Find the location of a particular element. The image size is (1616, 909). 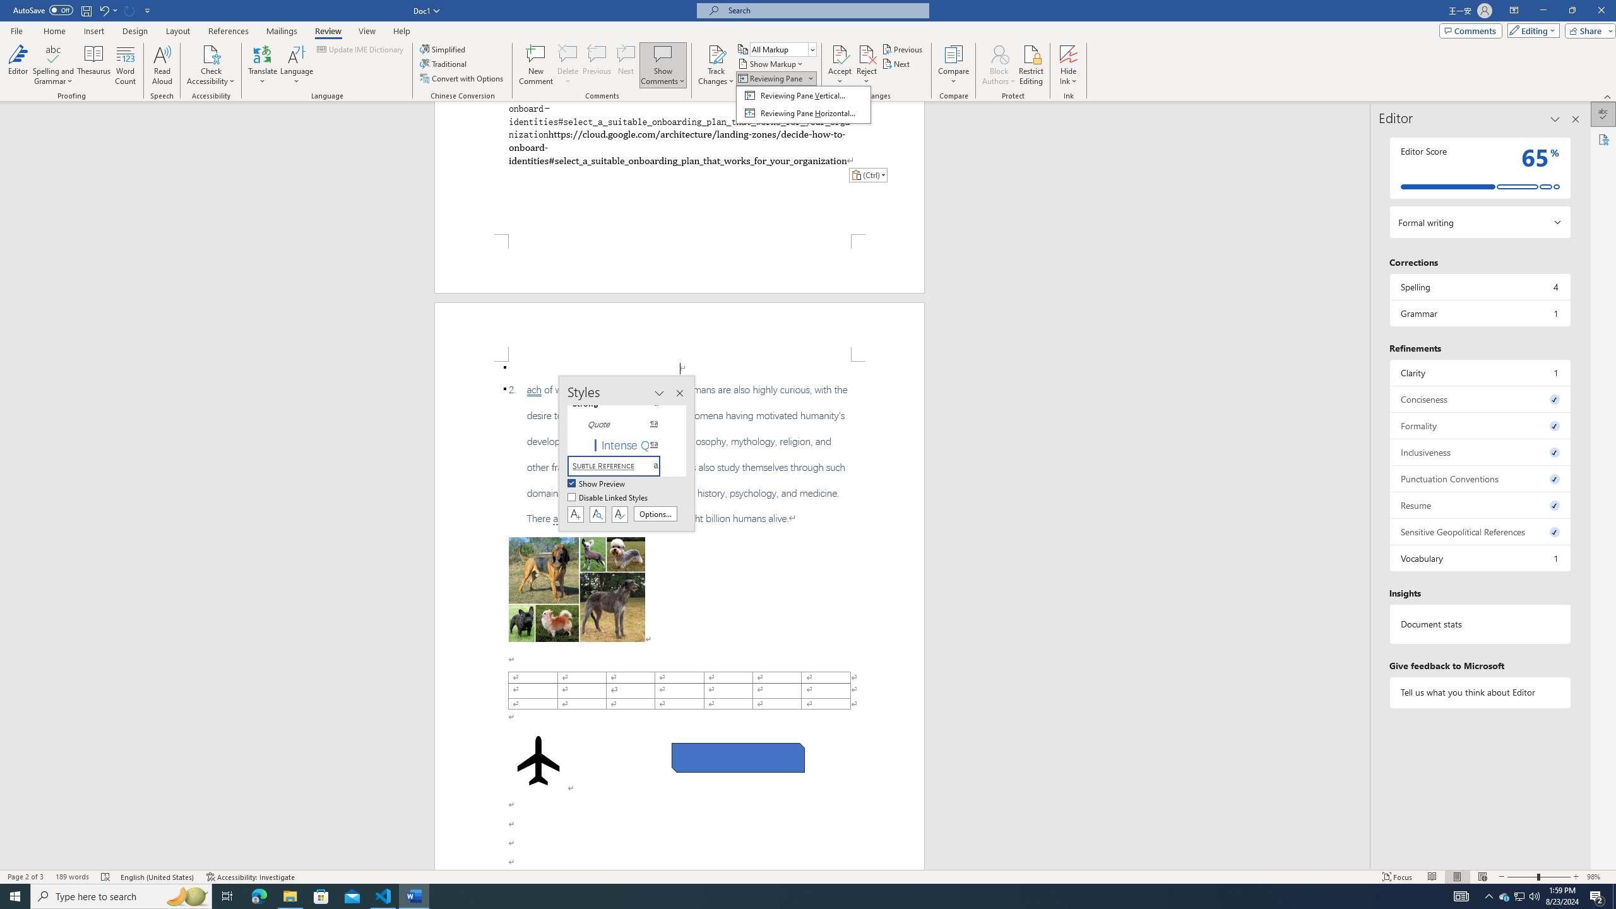

Delete is located at coordinates (568, 65).